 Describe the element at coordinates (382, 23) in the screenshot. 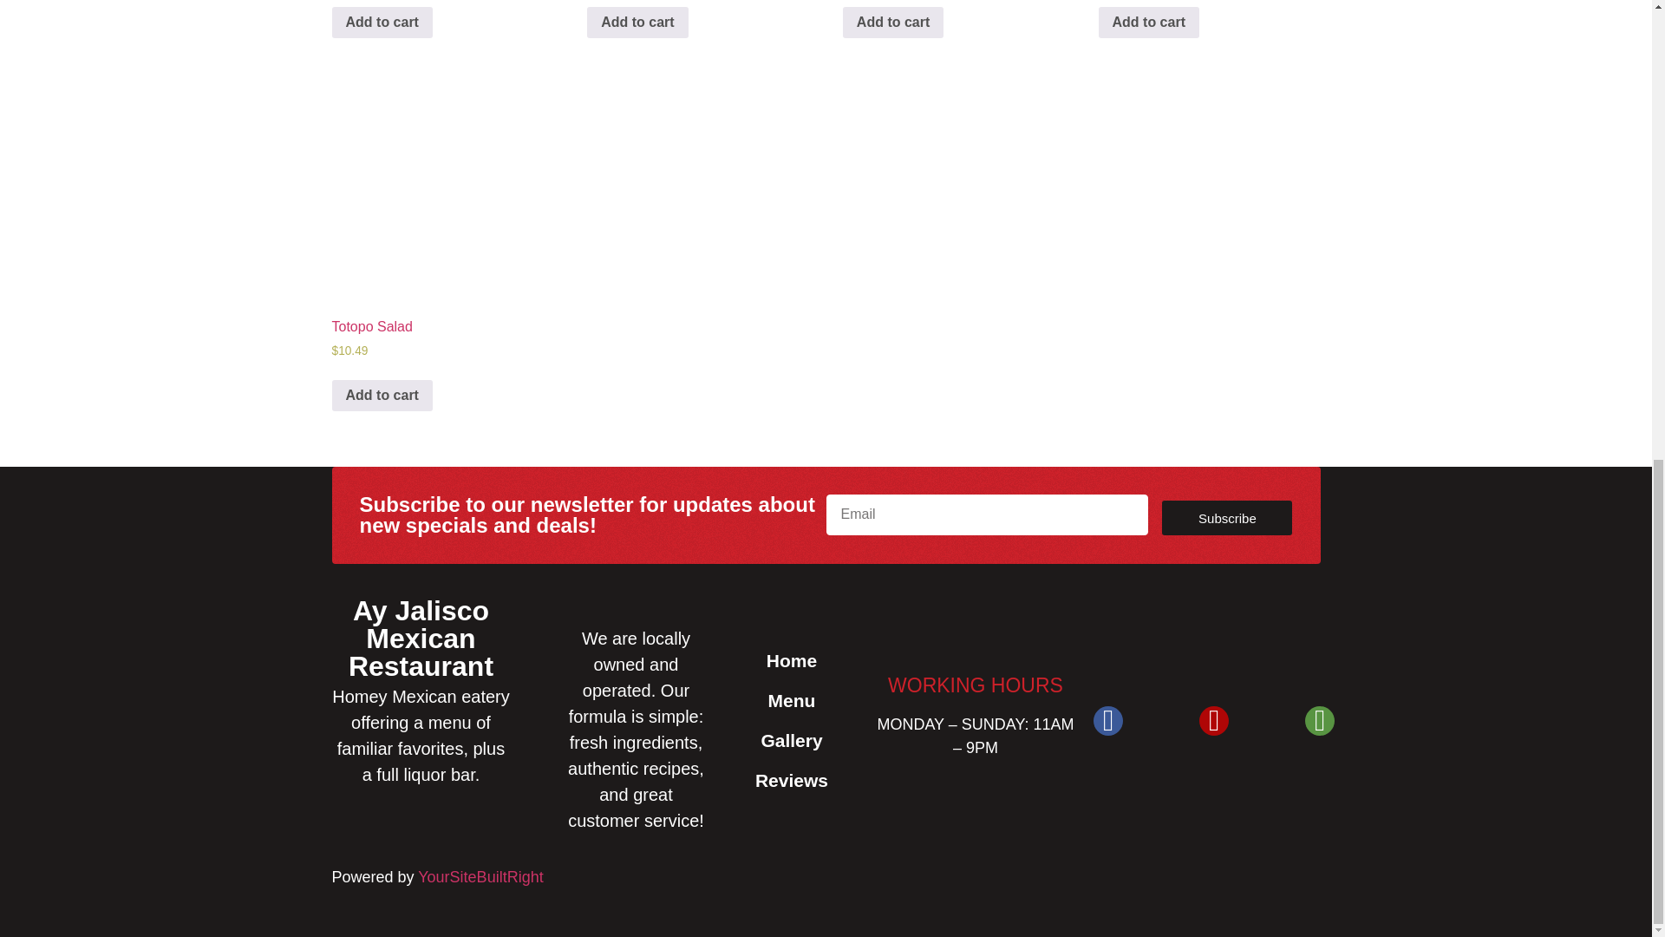

I see `Add to cart` at that location.